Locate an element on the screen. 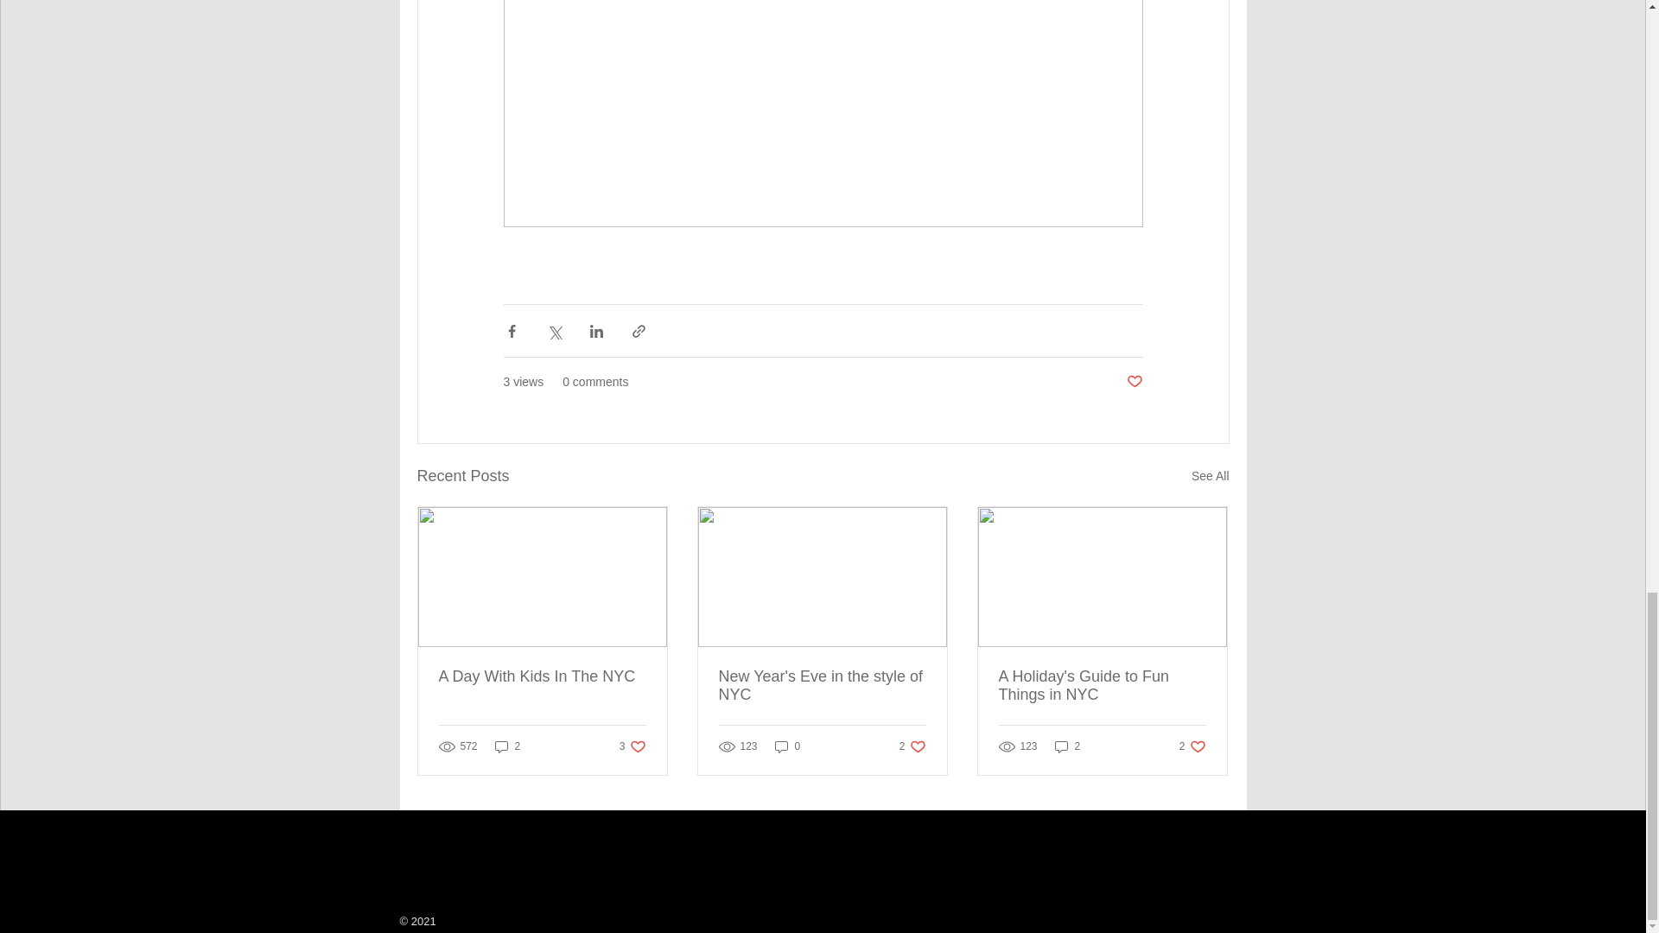 Image resolution: width=1659 pixels, height=933 pixels. 0 is located at coordinates (507, 746).